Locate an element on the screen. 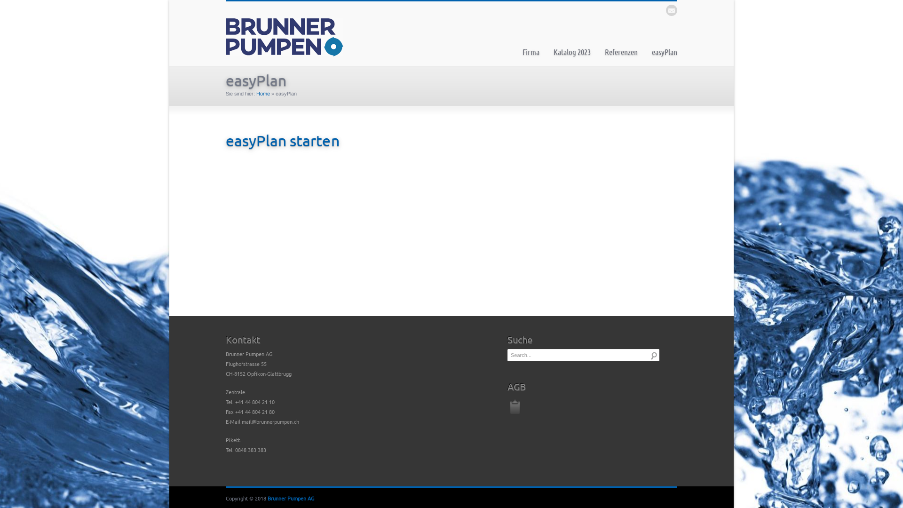 The height and width of the screenshot is (508, 903). easyPlan starten is located at coordinates (283, 140).